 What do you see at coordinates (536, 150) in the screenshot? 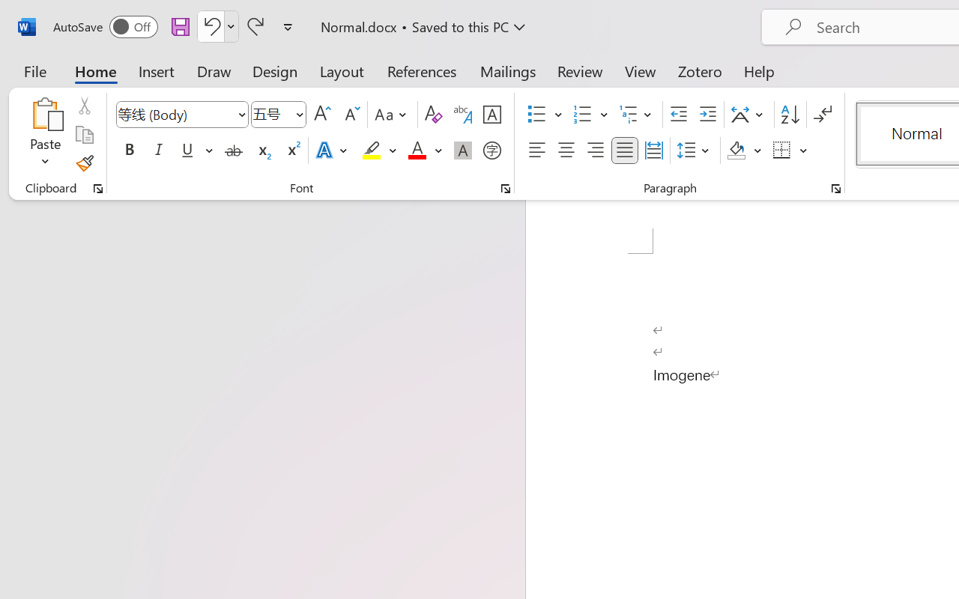
I see `Align Left` at bounding box center [536, 150].